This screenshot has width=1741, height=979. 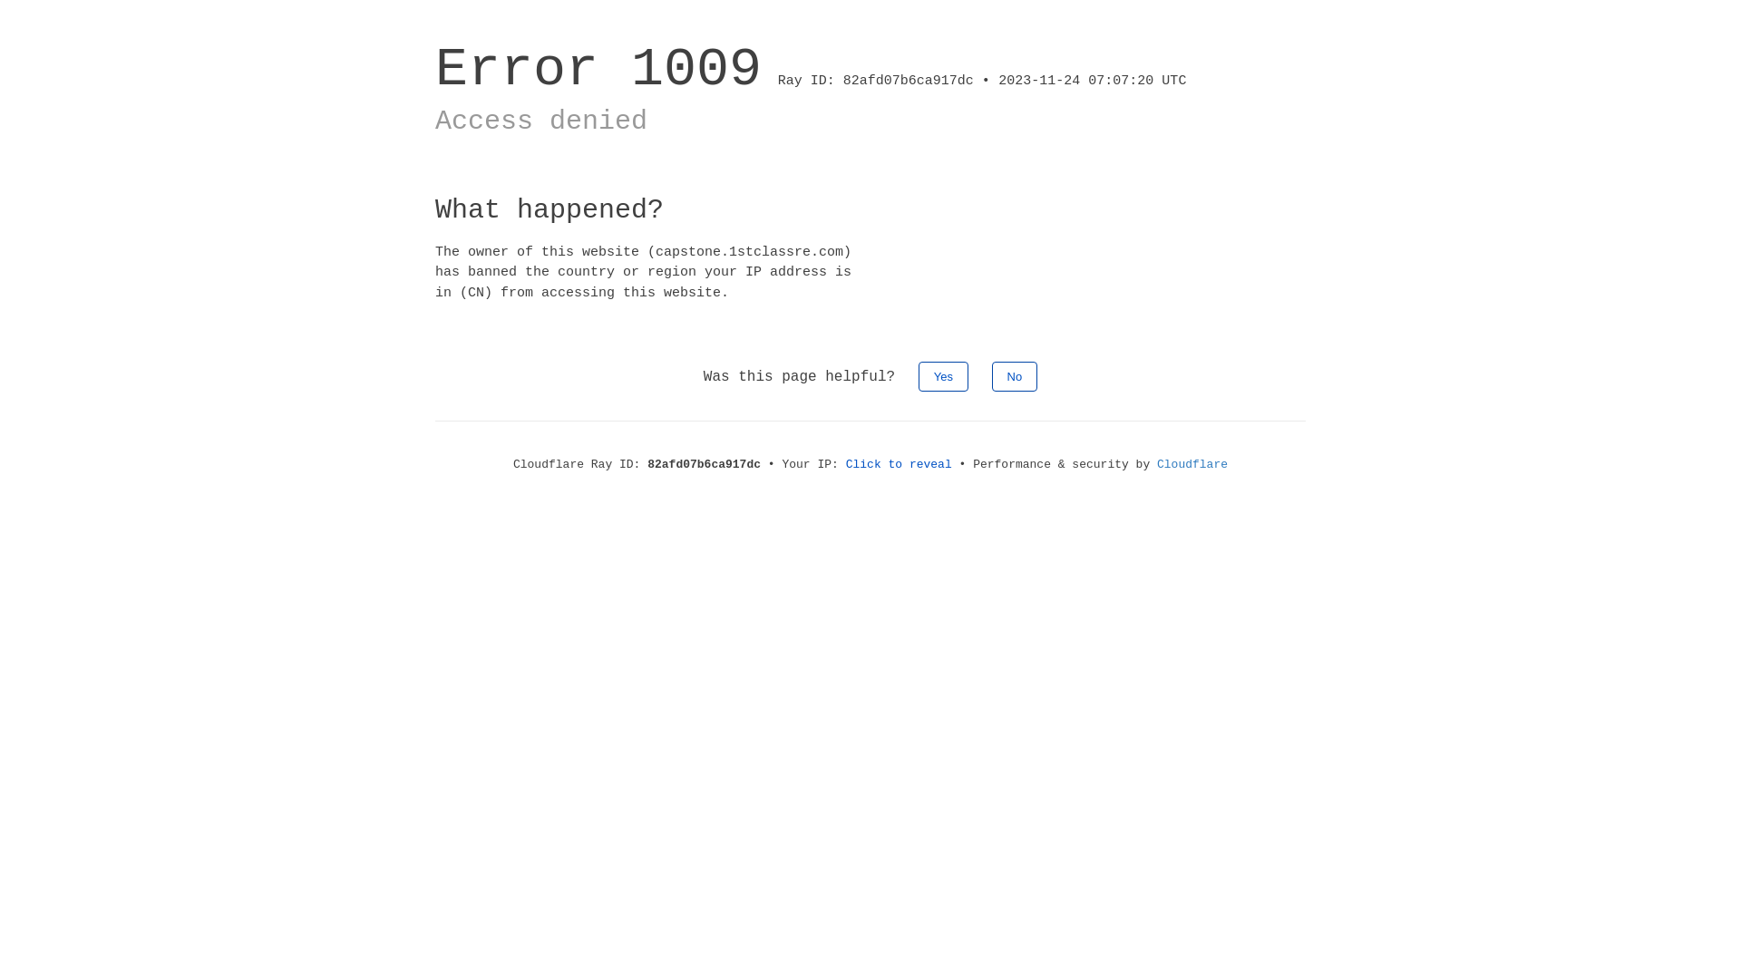 I want to click on Click to reveal, so click(x=900, y=464).